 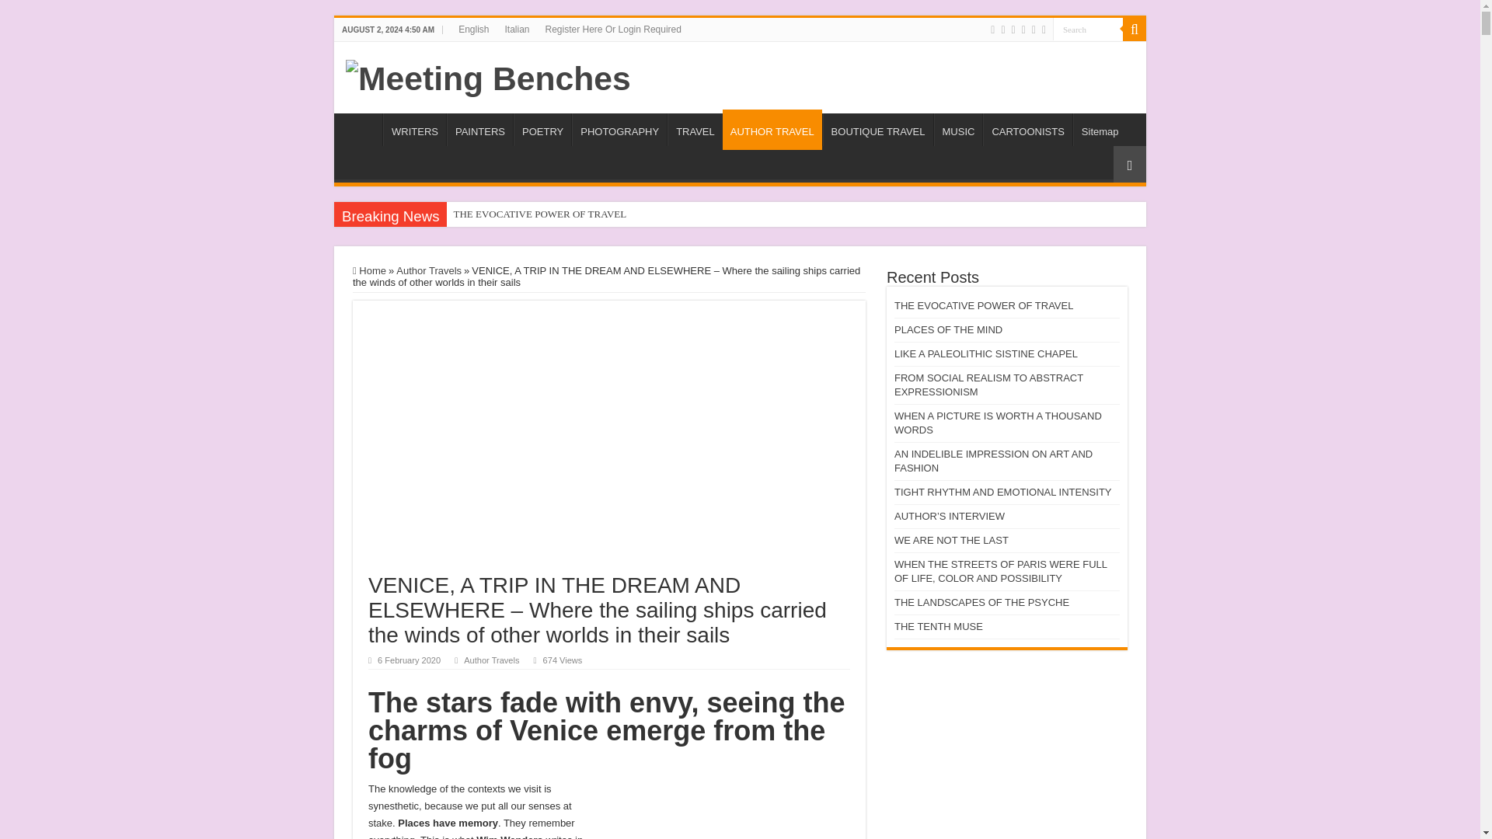 What do you see at coordinates (619, 129) in the screenshot?
I see `PHOTOGRAPHY` at bounding box center [619, 129].